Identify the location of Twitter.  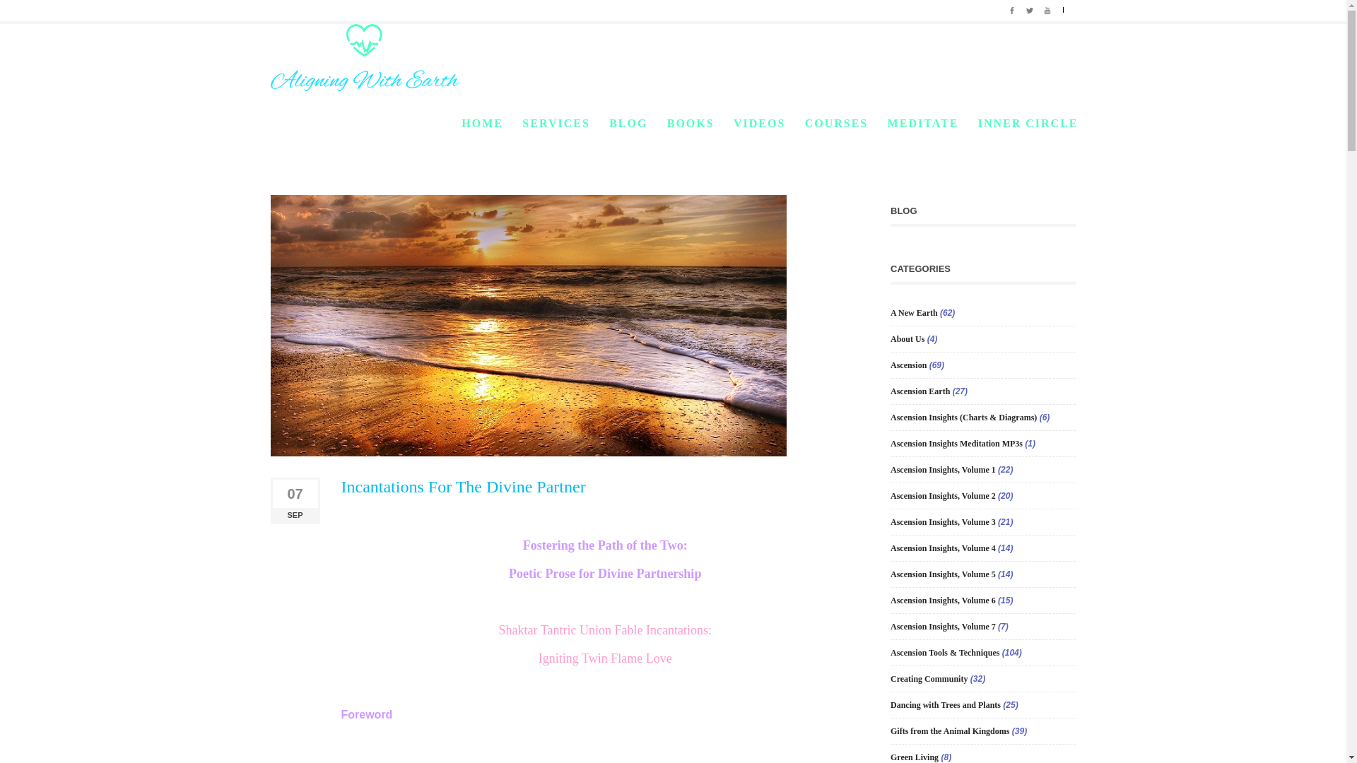
(1029, 8).